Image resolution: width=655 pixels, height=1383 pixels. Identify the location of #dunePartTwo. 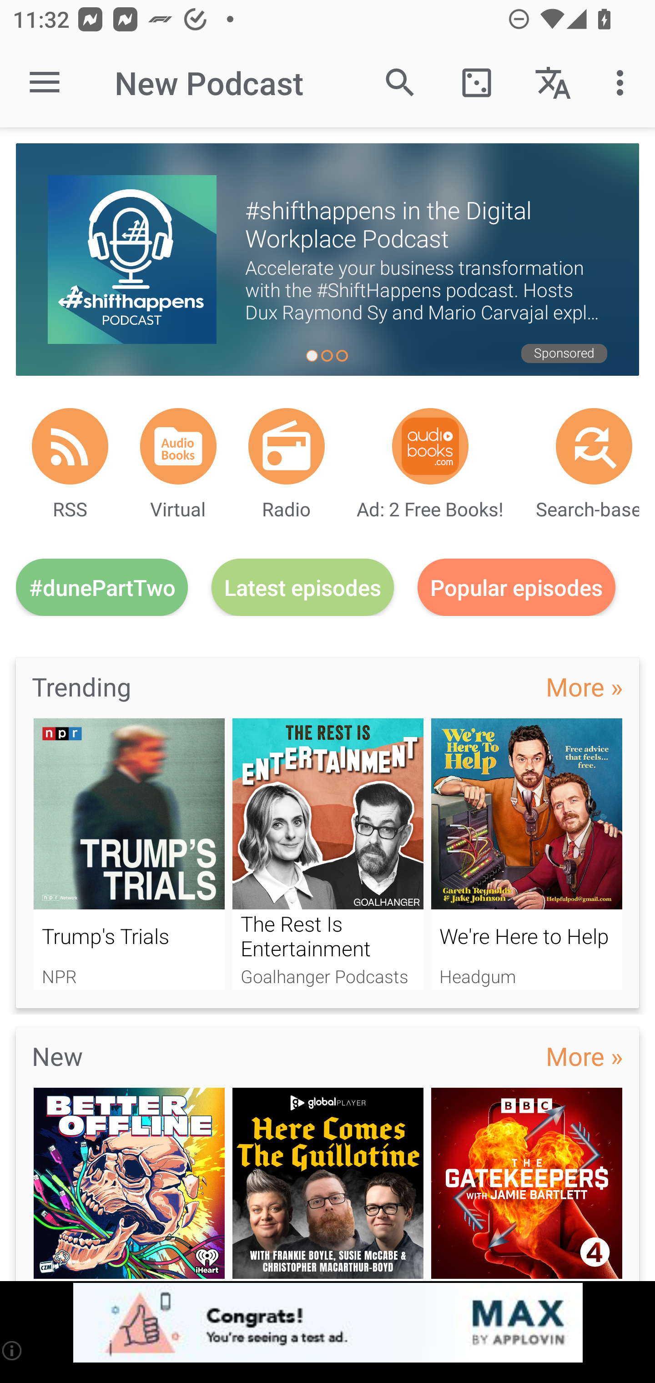
(102, 587).